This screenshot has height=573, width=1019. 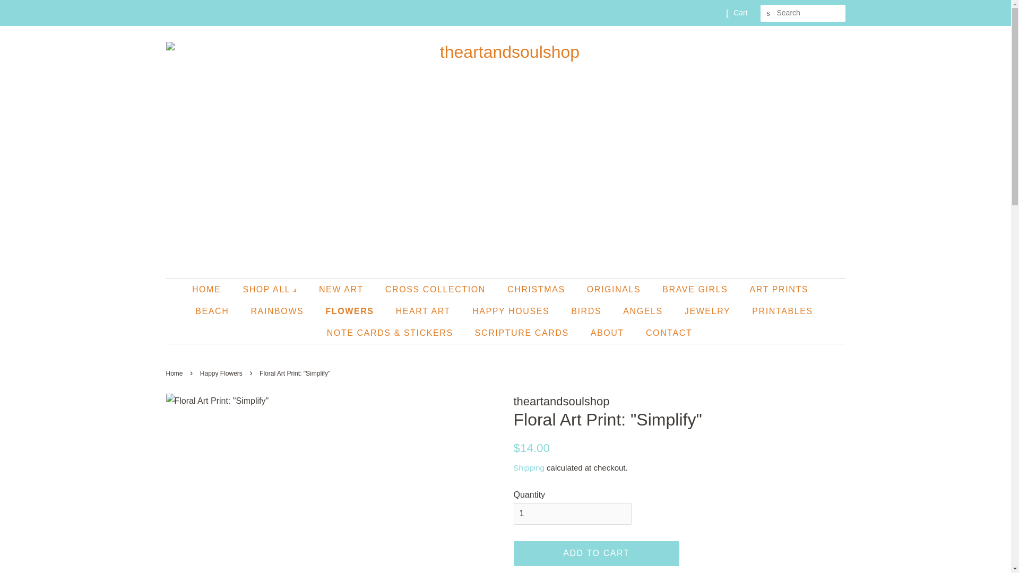 What do you see at coordinates (740, 13) in the screenshot?
I see `Cart` at bounding box center [740, 13].